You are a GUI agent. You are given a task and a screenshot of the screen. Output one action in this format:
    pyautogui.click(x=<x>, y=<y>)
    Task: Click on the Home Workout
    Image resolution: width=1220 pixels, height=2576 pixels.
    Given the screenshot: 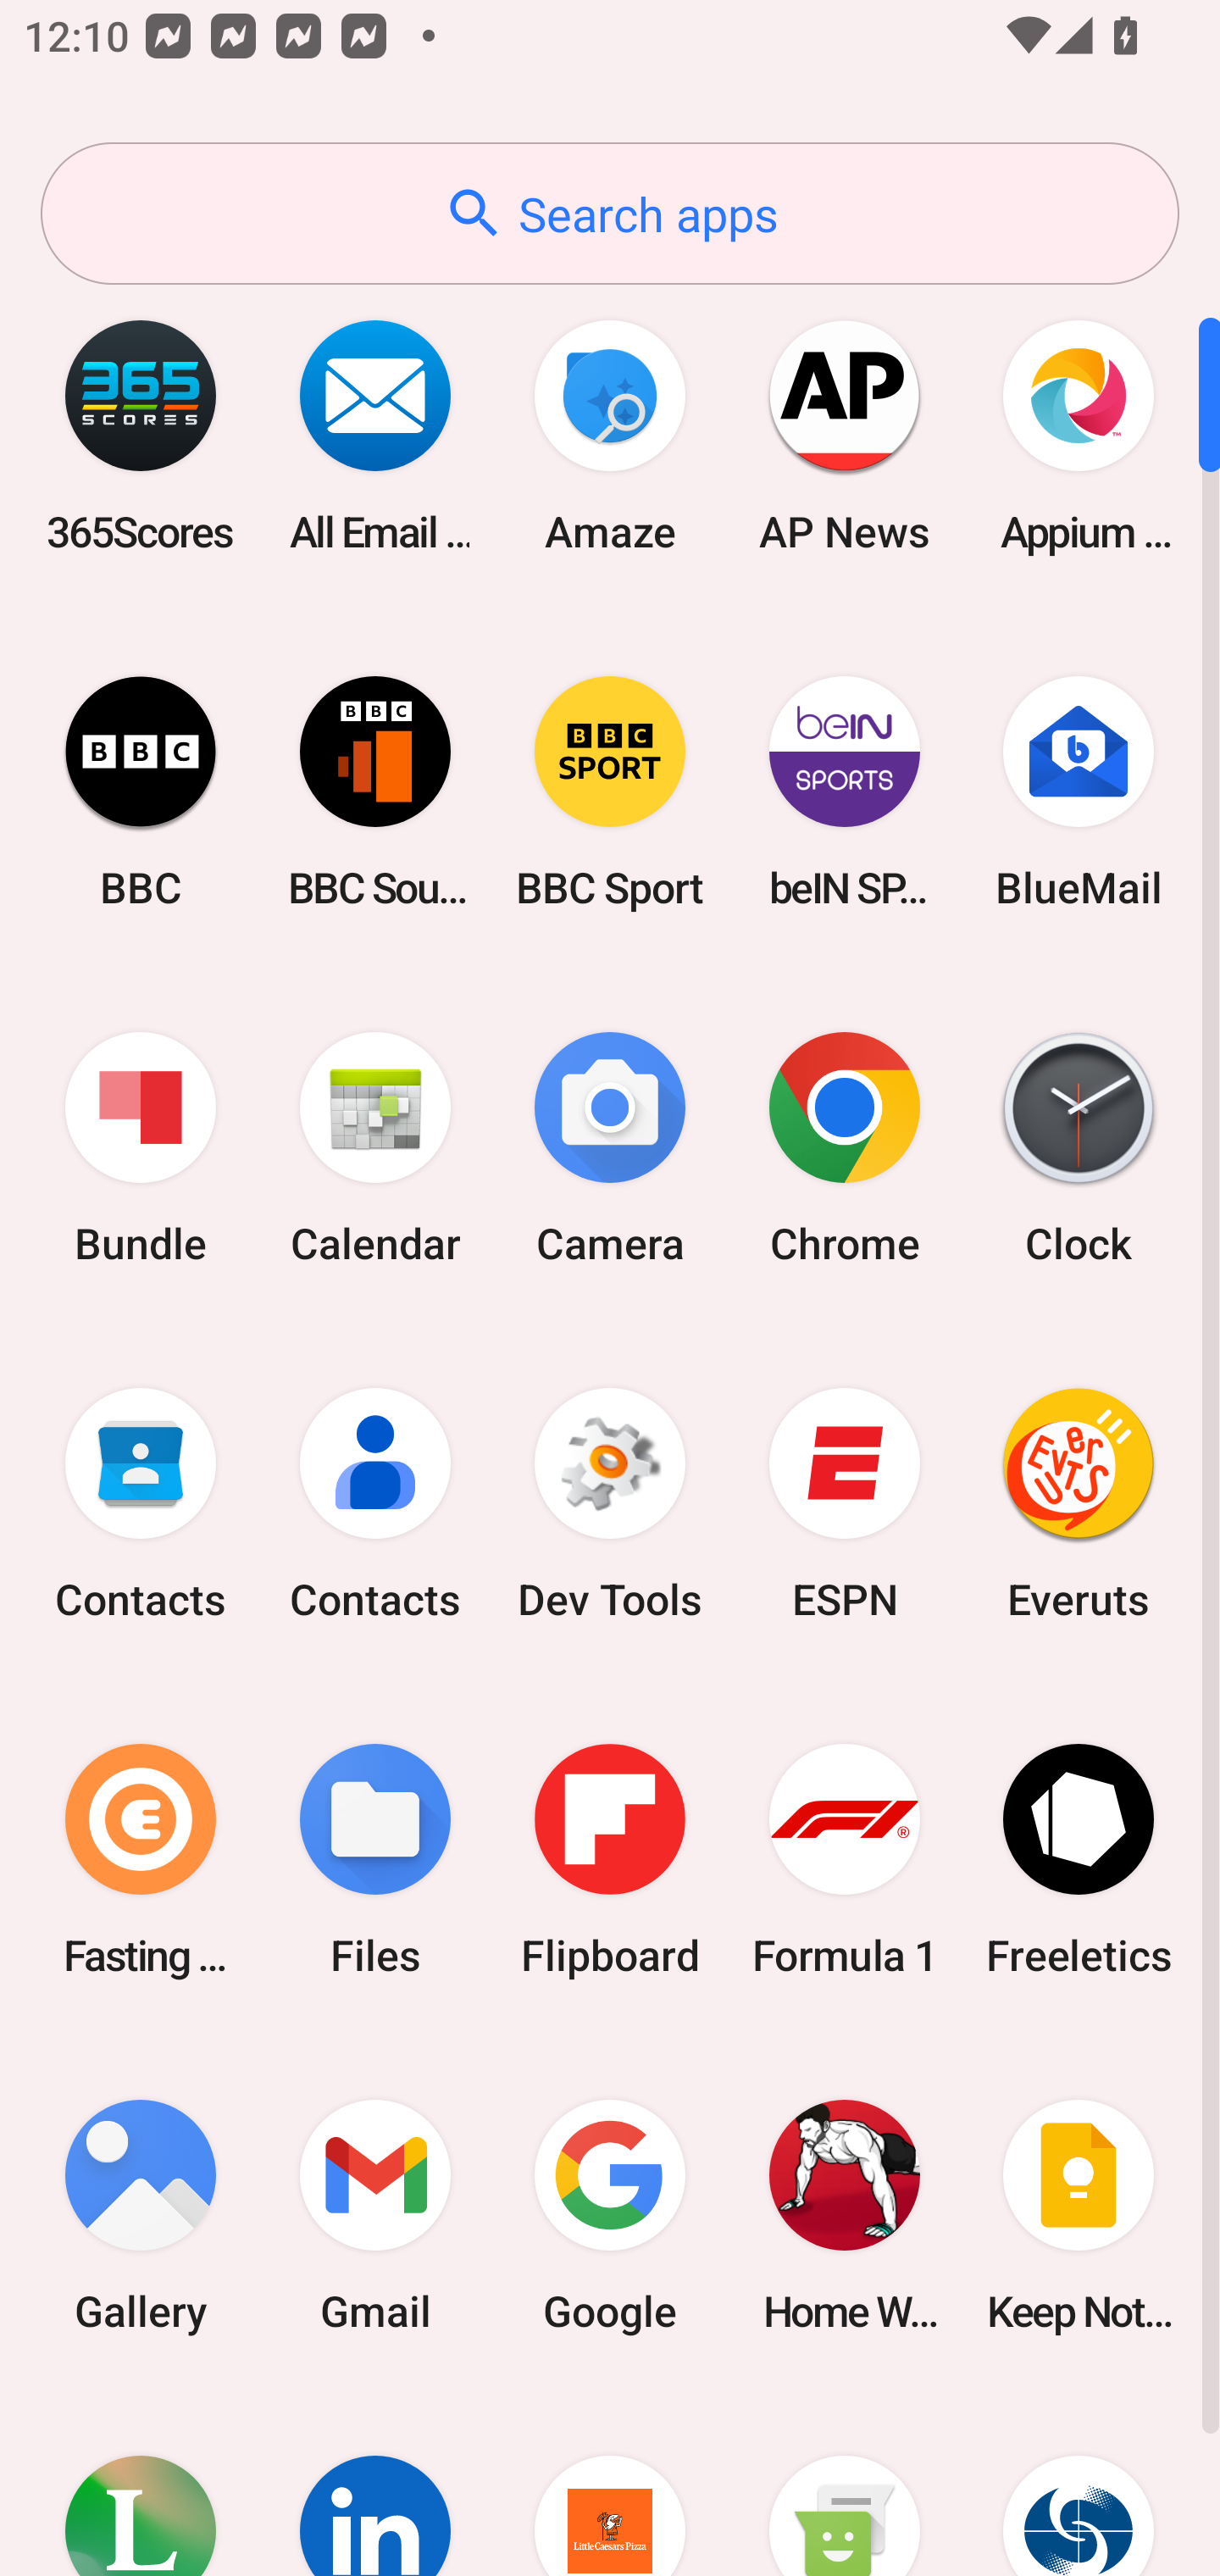 What is the action you would take?
    pyautogui.click(x=844, y=2215)
    